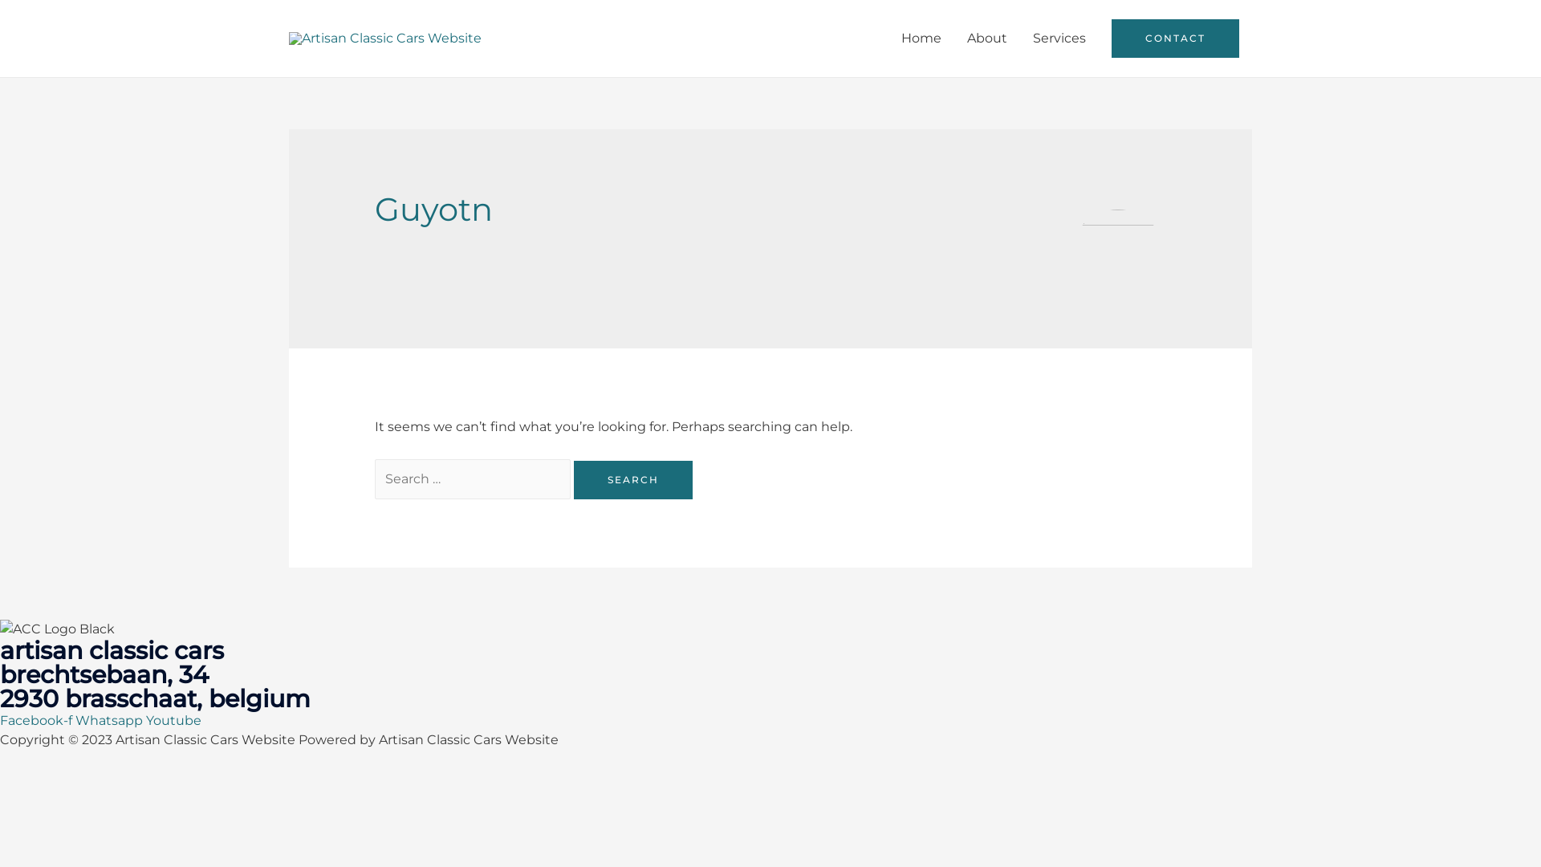  Describe the element at coordinates (111, 721) in the screenshot. I see `Whatsapp` at that location.